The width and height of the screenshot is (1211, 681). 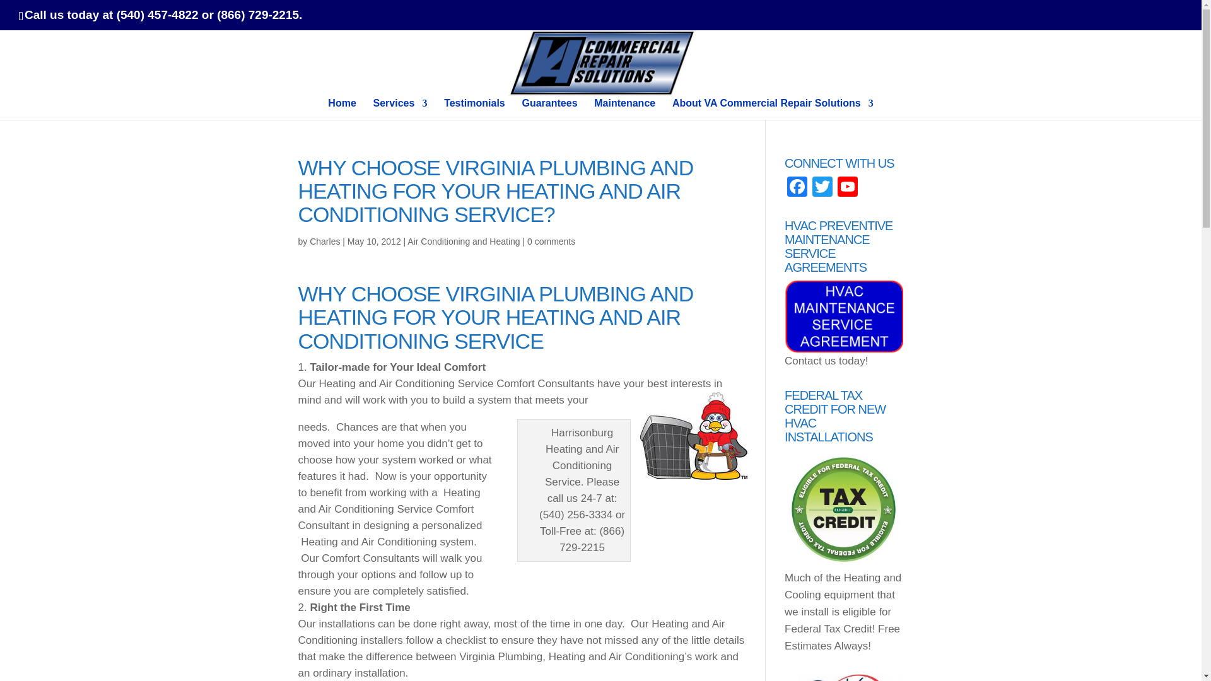 What do you see at coordinates (549, 108) in the screenshot?
I see `Guarantees` at bounding box center [549, 108].